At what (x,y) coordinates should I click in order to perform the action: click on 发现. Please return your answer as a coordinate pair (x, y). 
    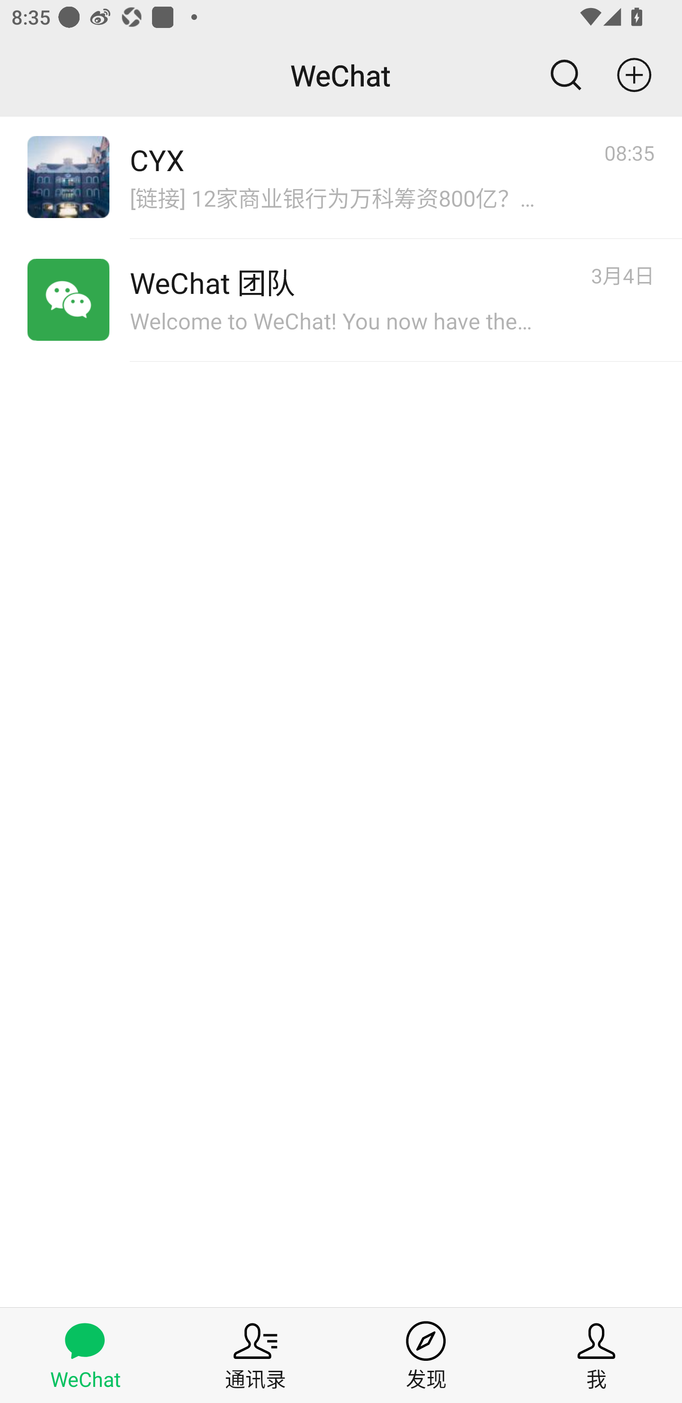
    Looking at the image, I should click on (426, 1355).